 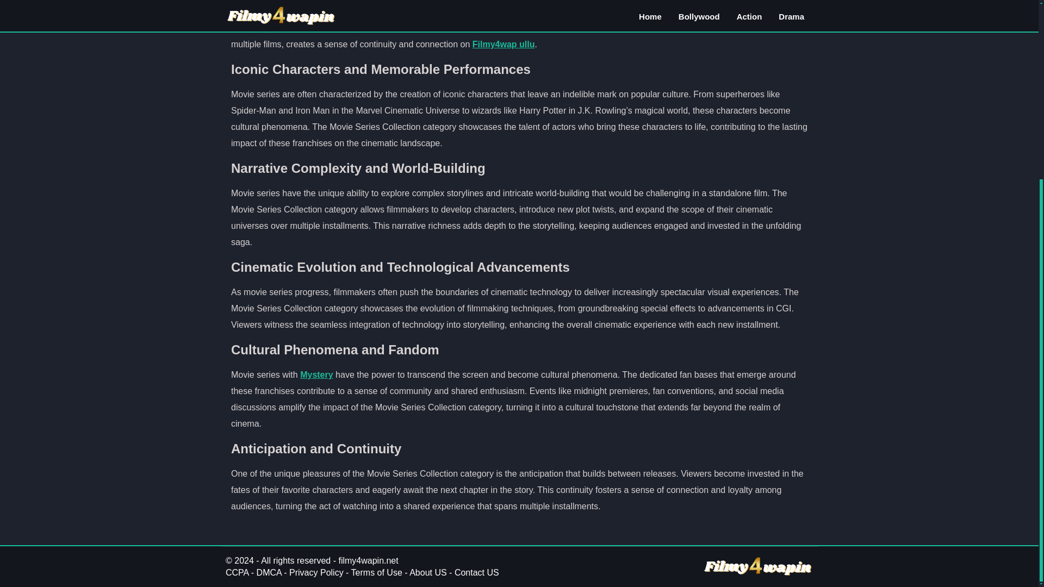 What do you see at coordinates (269, 572) in the screenshot?
I see `DMCA` at bounding box center [269, 572].